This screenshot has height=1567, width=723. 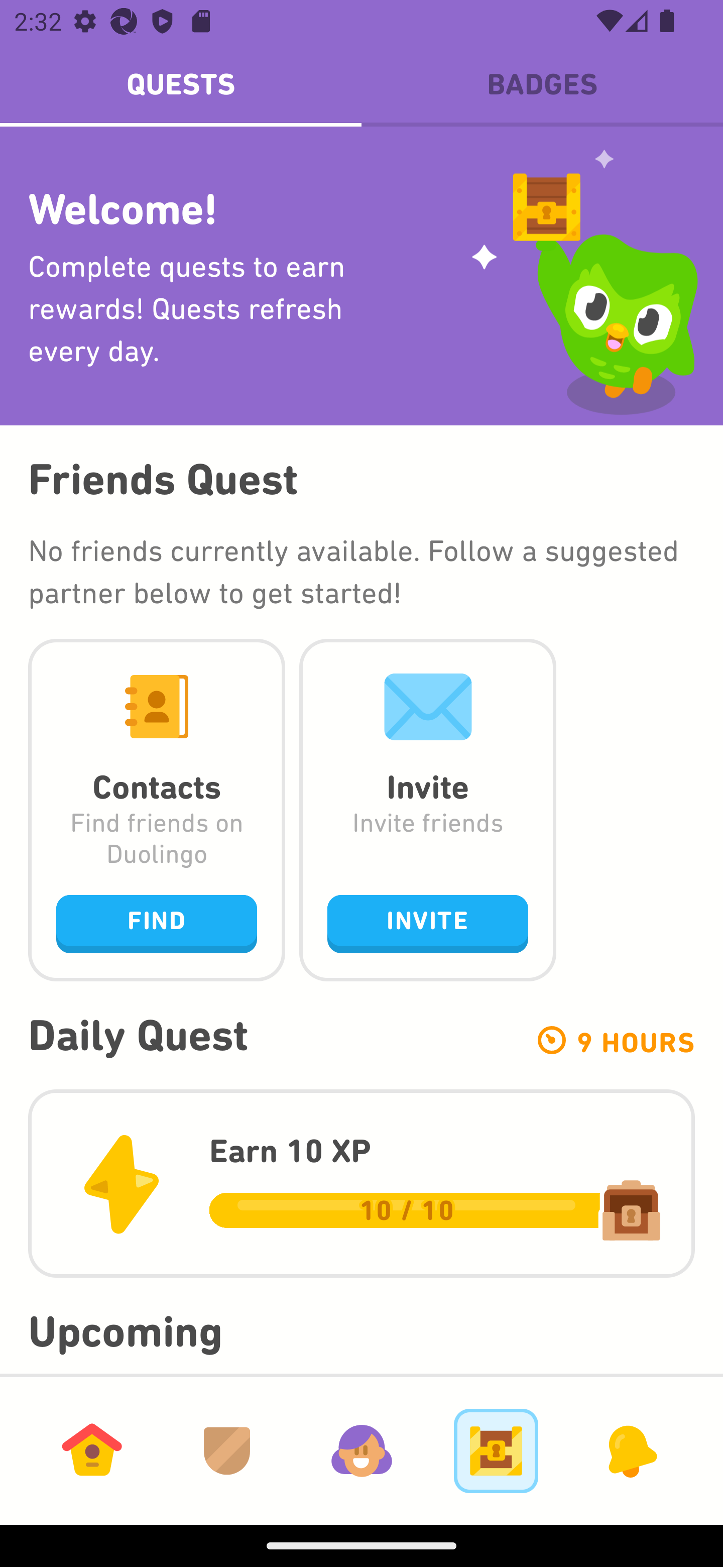 What do you see at coordinates (227, 1450) in the screenshot?
I see `Leagues Tab` at bounding box center [227, 1450].